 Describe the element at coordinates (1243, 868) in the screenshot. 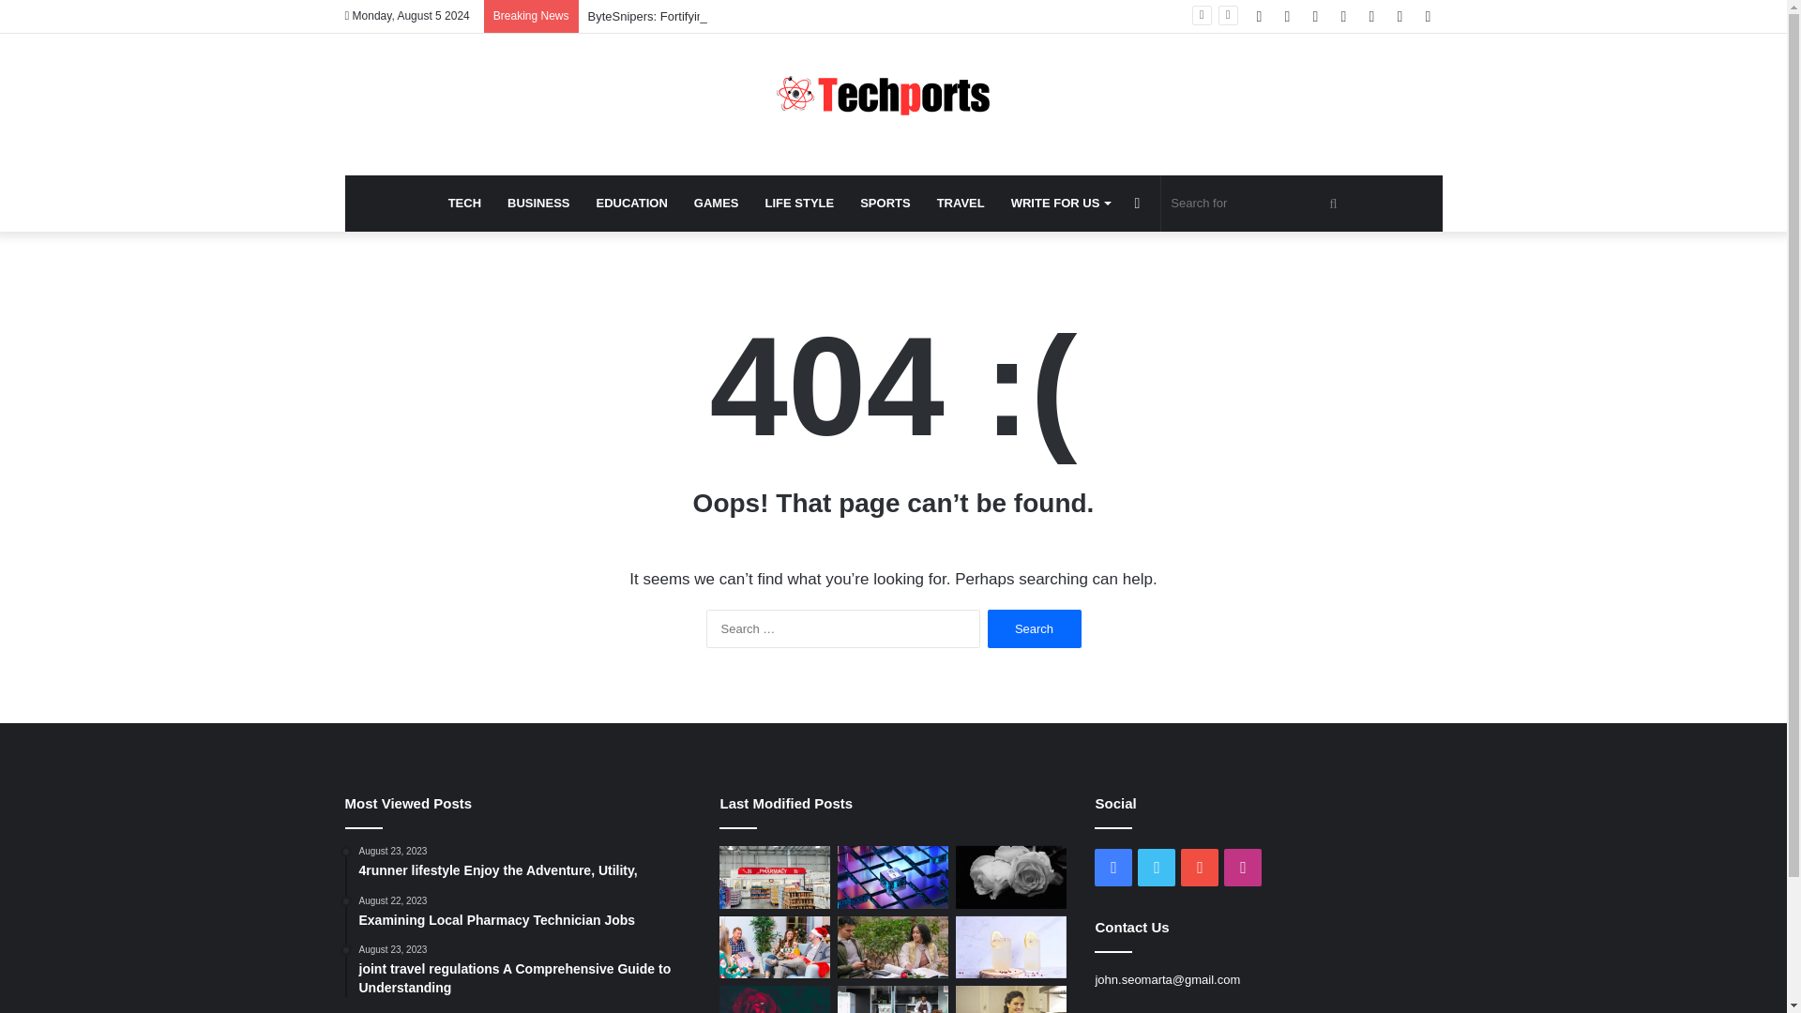

I see `SPORTS` at that location.